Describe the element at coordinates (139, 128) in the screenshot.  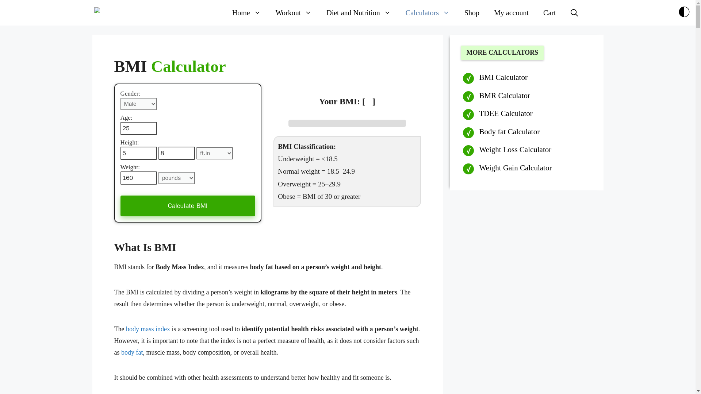
I see `25` at that location.